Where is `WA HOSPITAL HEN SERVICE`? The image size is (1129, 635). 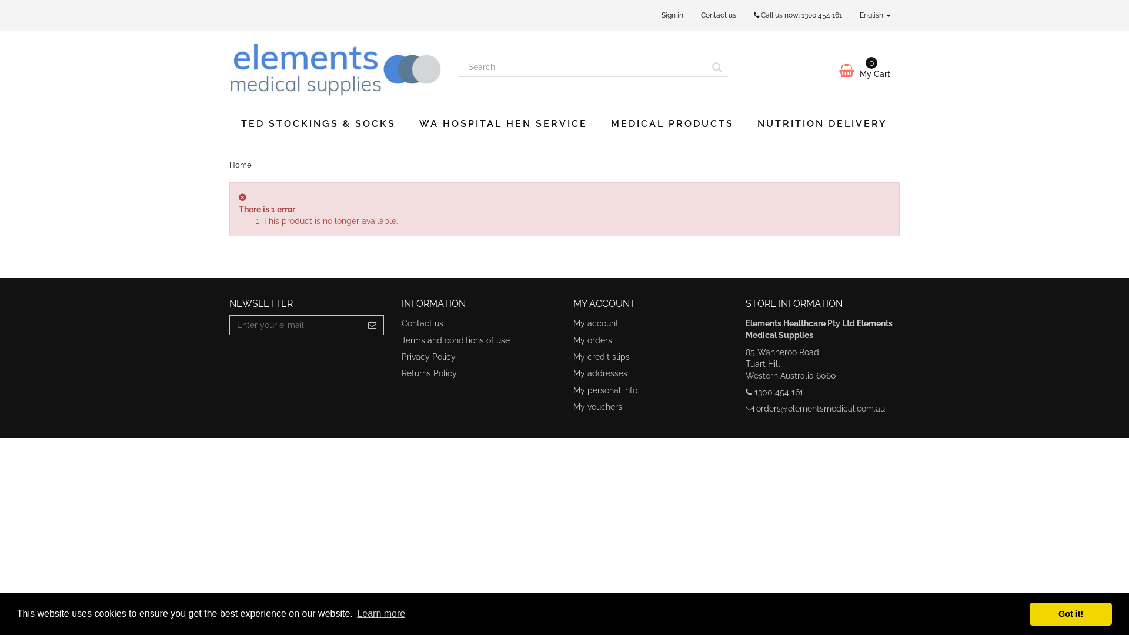
WA HOSPITAL HEN SERVICE is located at coordinates (503, 124).